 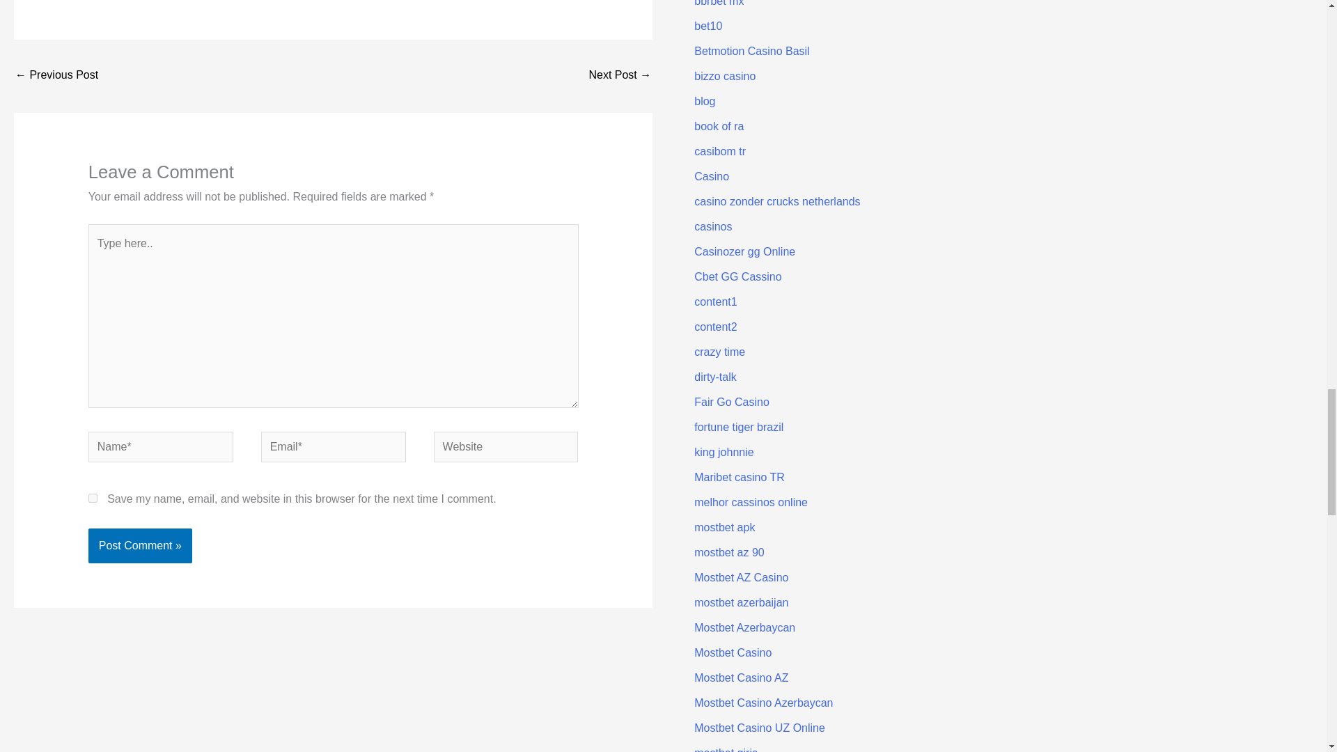 What do you see at coordinates (56, 76) in the screenshot?
I see `Finest Online Casinos That Approve Bitcoin Deposits` at bounding box center [56, 76].